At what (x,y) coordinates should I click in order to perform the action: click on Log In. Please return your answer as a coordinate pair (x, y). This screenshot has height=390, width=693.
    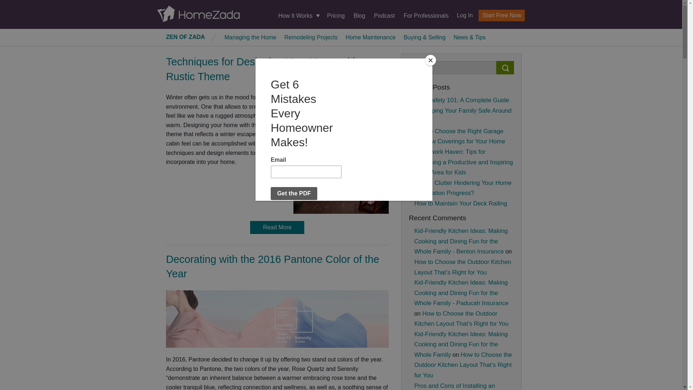
    Looking at the image, I should click on (462, 15).